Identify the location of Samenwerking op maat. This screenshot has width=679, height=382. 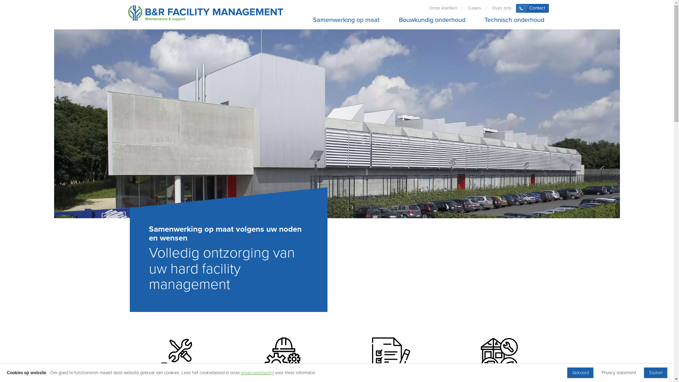
(346, 20).